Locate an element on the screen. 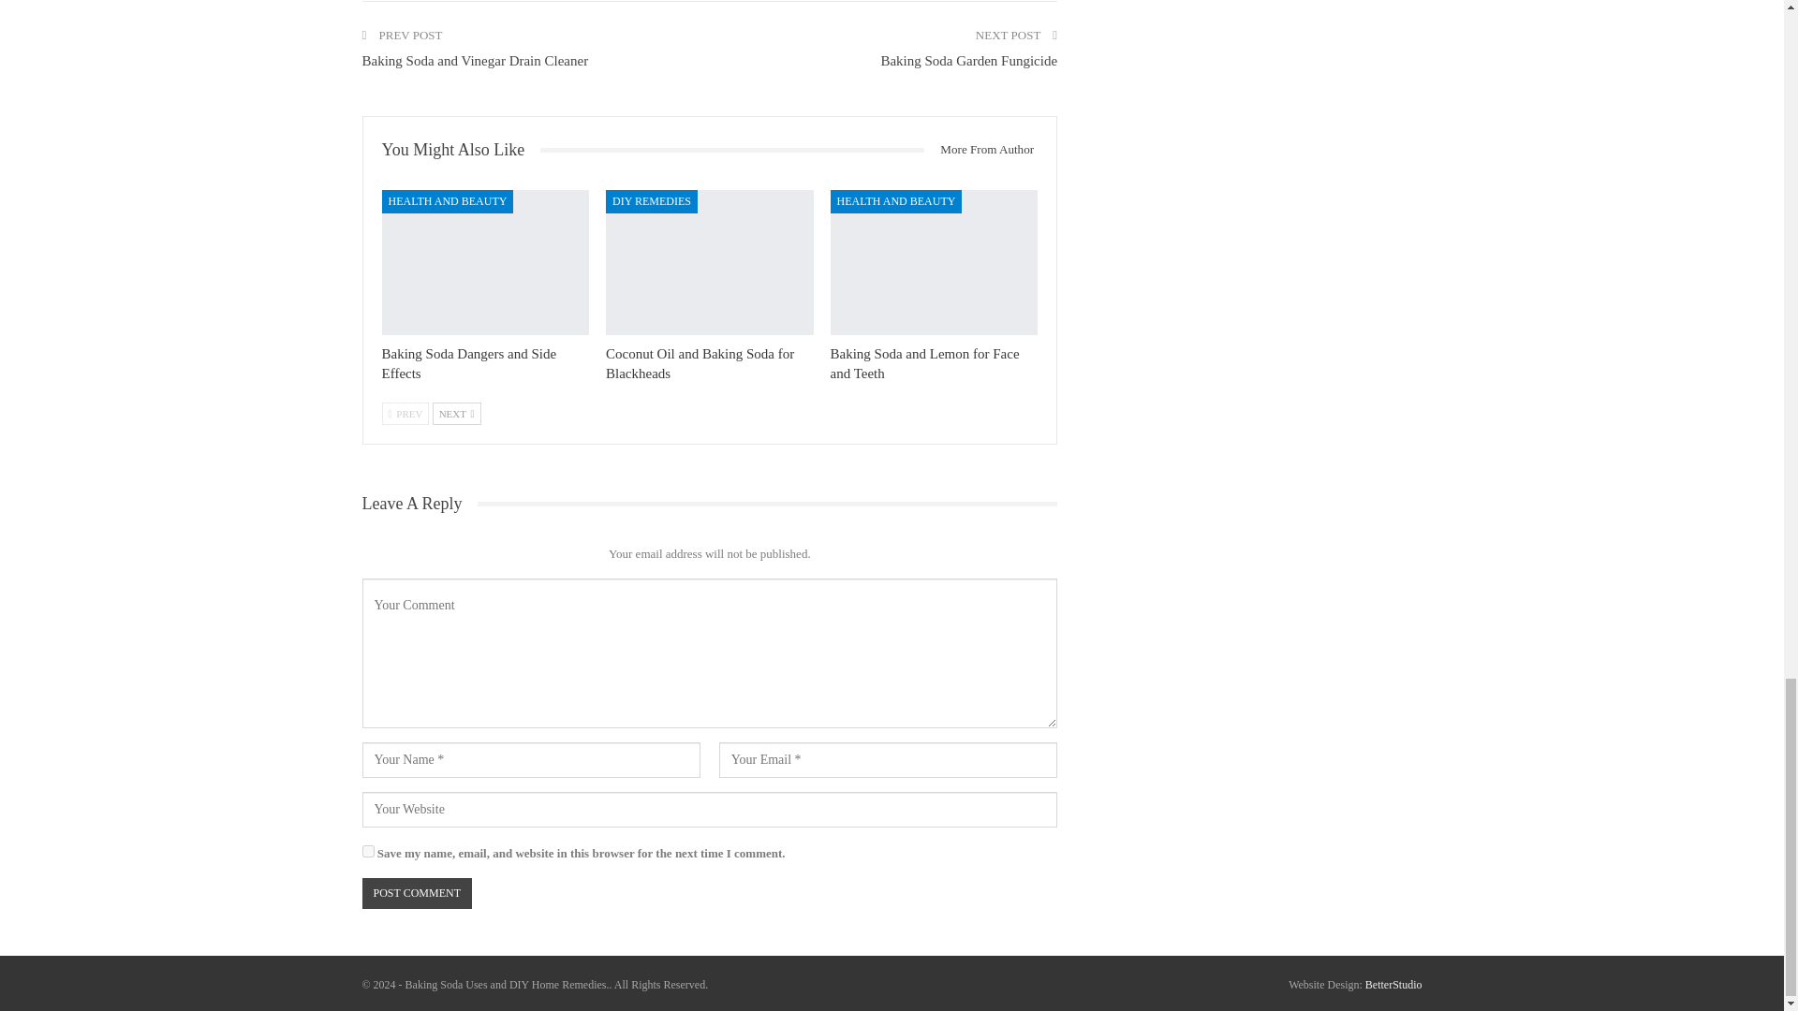 This screenshot has height=1011, width=1798. Coconut Oil and Baking Soda for Blackheads is located at coordinates (700, 363).